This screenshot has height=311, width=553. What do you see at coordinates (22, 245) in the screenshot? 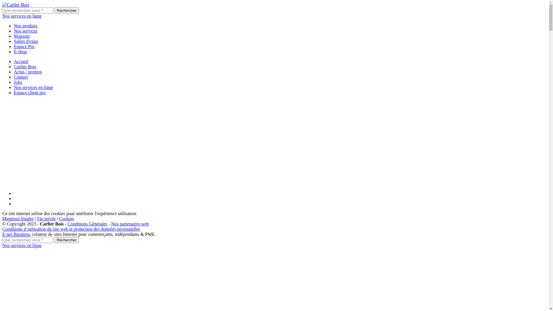
I see `Nos services en ligne` at bounding box center [22, 245].